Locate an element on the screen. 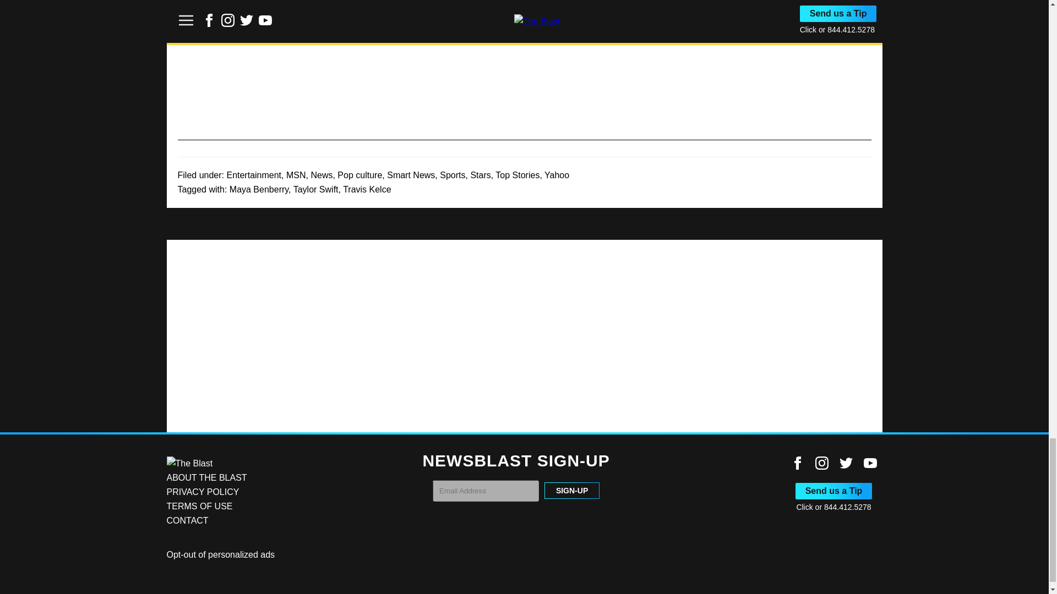 This screenshot has width=1057, height=594. Top Stories is located at coordinates (517, 175).